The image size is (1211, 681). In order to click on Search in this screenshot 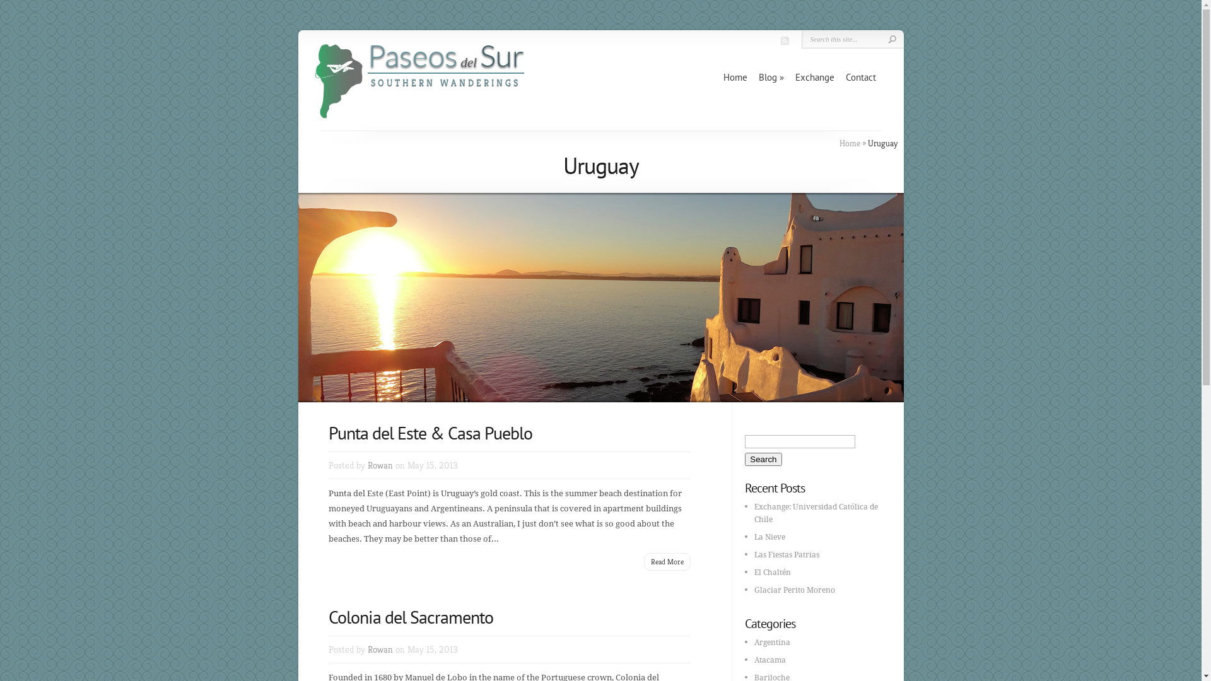, I will do `click(763, 459)`.